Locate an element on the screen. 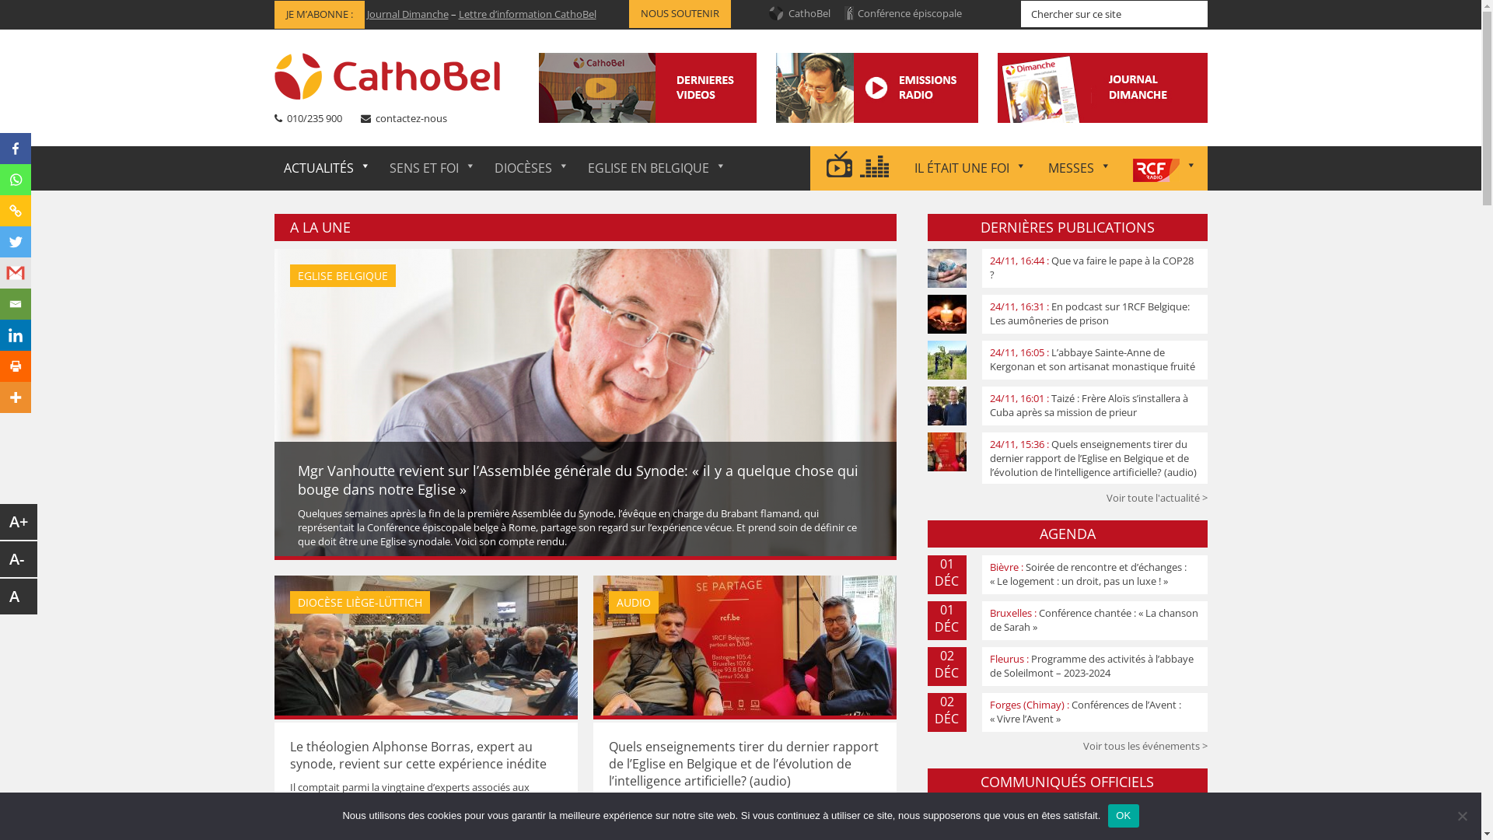    Messes TV is located at coordinates (698, 101).